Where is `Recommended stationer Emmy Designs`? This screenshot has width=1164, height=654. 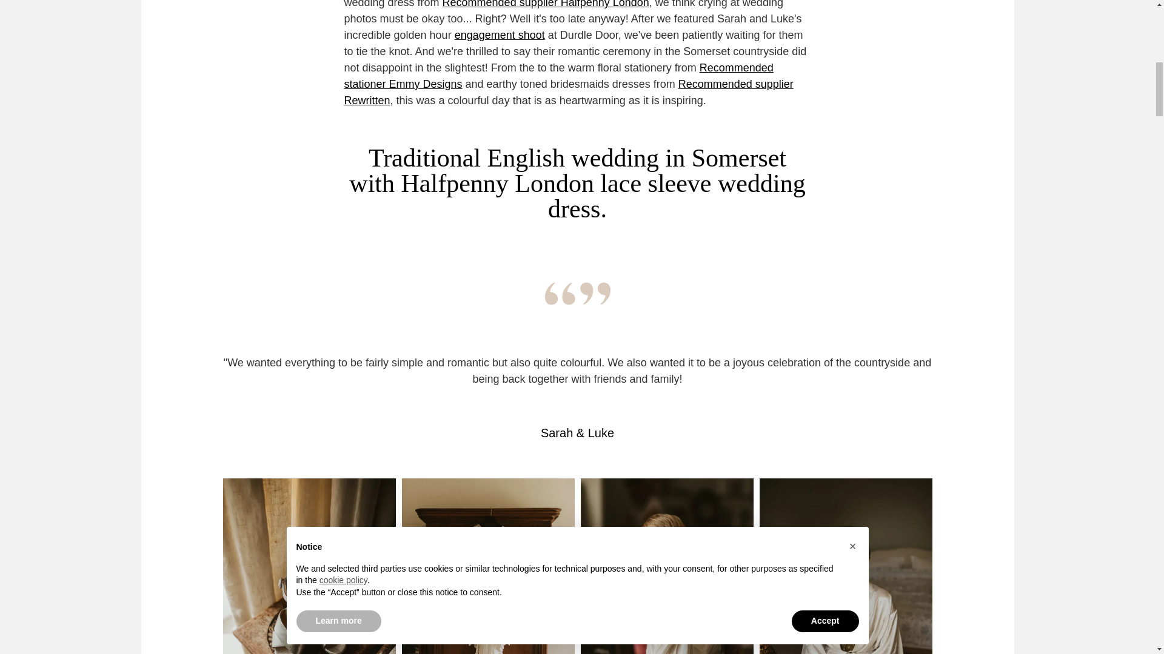
Recommended stationer Emmy Designs is located at coordinates (559, 76).